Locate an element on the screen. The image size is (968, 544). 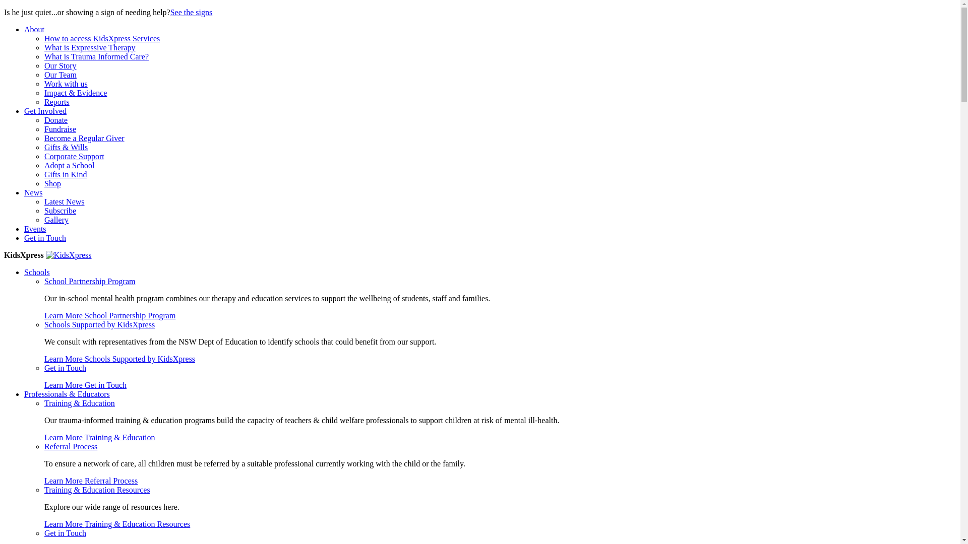
Gifts & Wills is located at coordinates (66, 147).